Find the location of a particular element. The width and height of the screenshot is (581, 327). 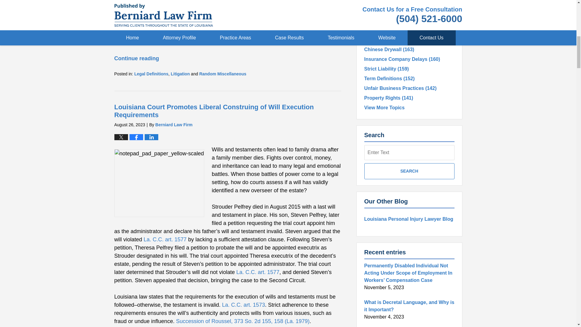

View all posts in Random Miscellaneous is located at coordinates (223, 74).